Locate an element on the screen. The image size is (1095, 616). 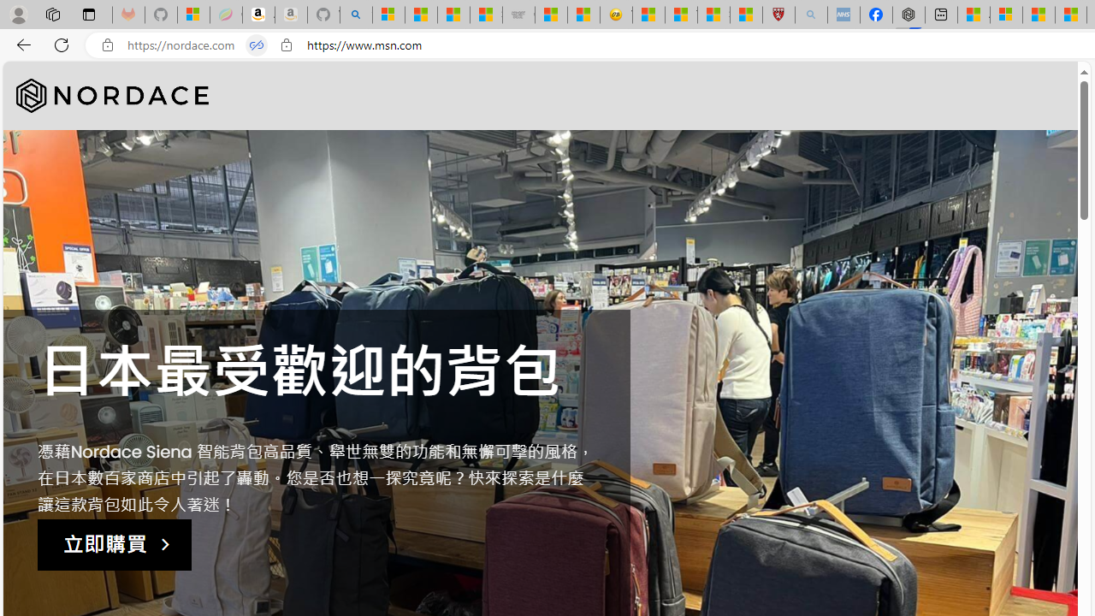
12 Popular Science Lies that Must be Corrected is located at coordinates (746, 15).